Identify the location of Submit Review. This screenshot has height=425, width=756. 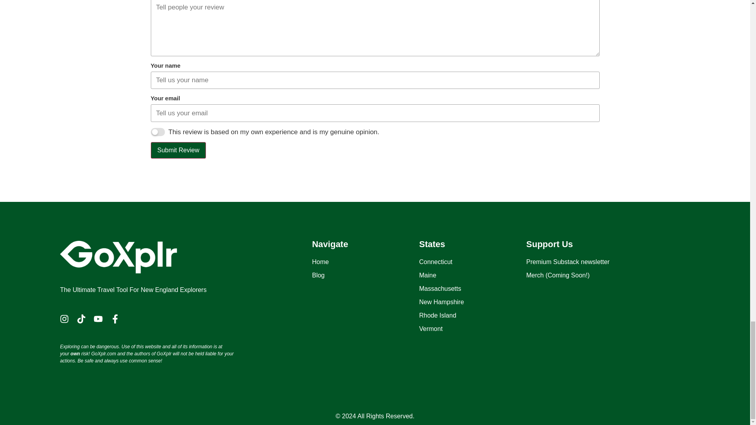
(178, 150).